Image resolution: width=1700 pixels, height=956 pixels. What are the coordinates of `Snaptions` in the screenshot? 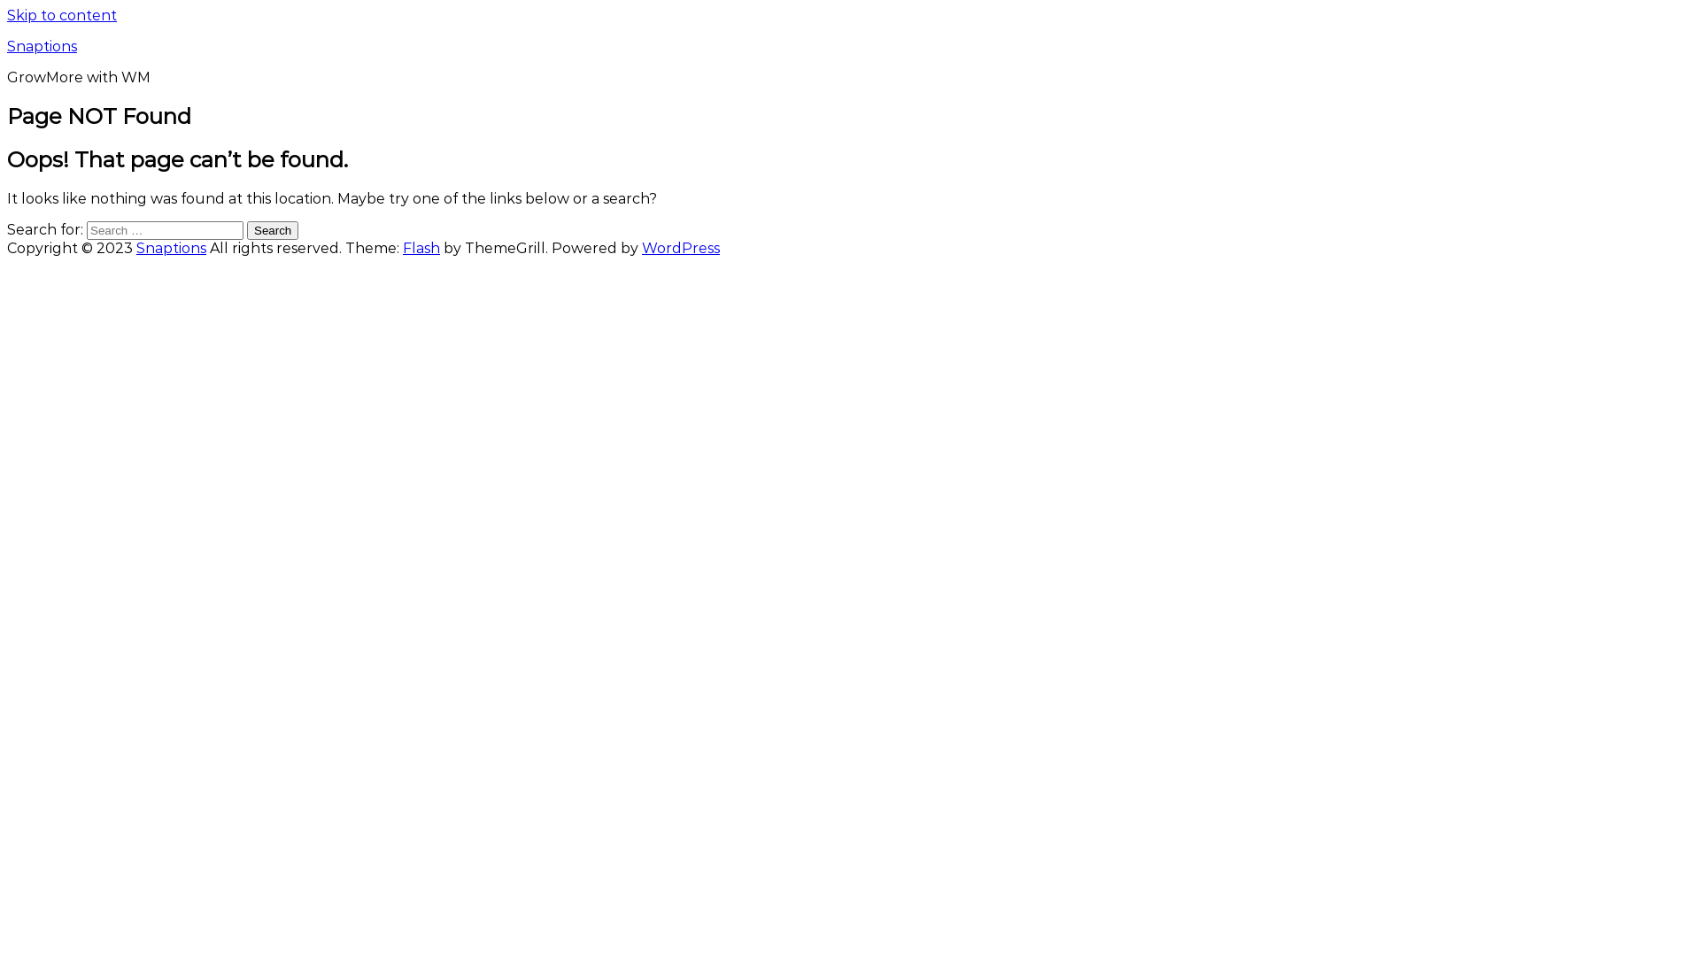 It's located at (42, 46).